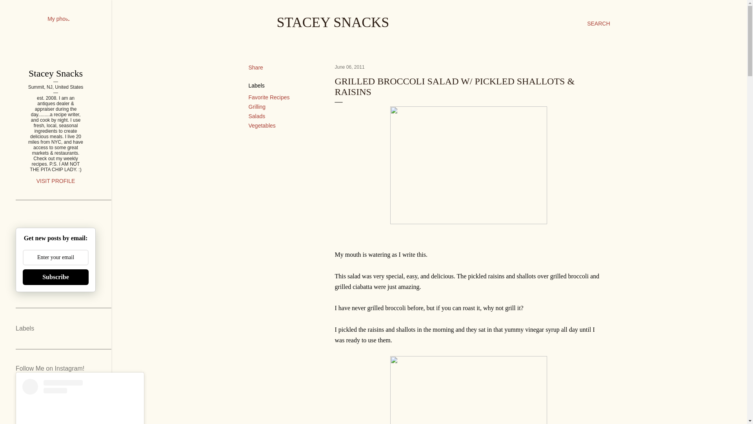 This screenshot has width=753, height=424. Describe the element at coordinates (257, 106) in the screenshot. I see `Grilling` at that location.